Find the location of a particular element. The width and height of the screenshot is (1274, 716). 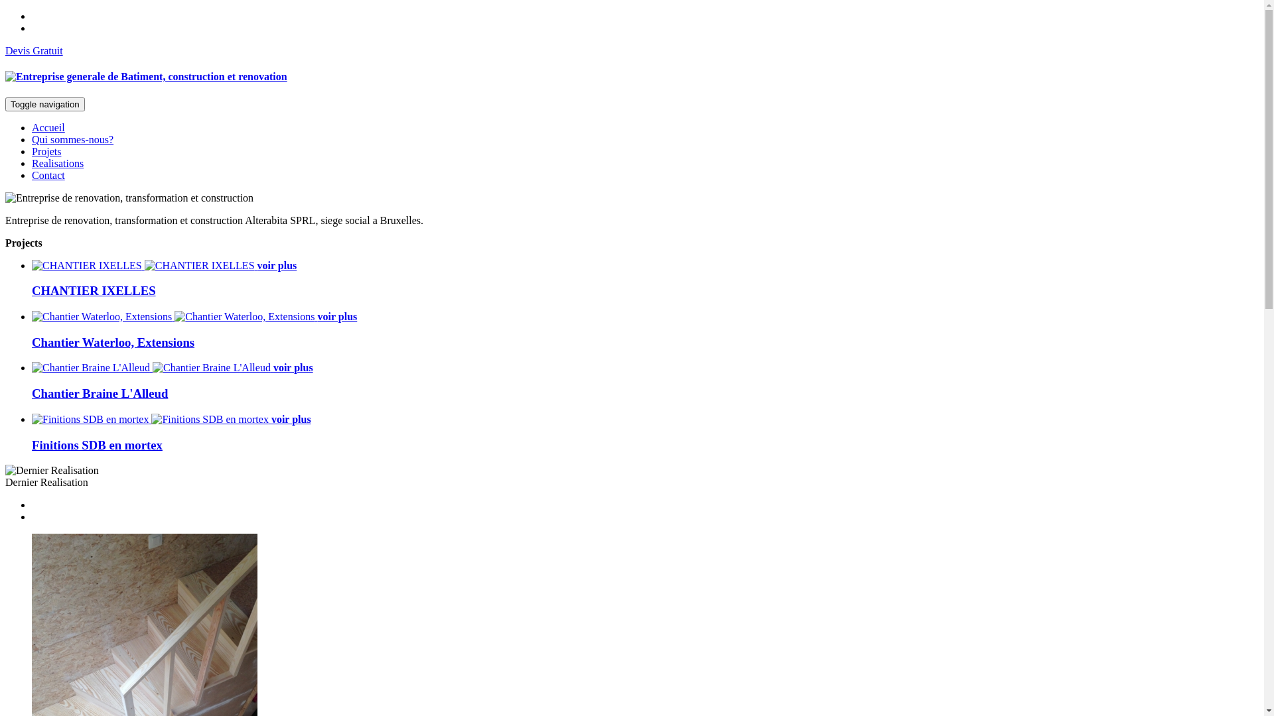

Chantier Braine L'Alleud is located at coordinates (100, 394).